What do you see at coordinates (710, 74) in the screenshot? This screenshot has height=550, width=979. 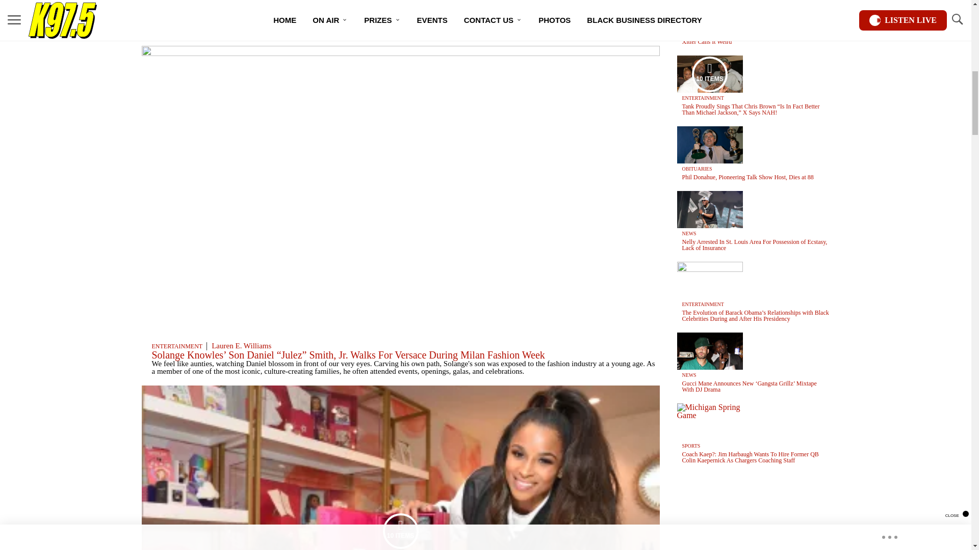 I see `Media Playlist` at bounding box center [710, 74].